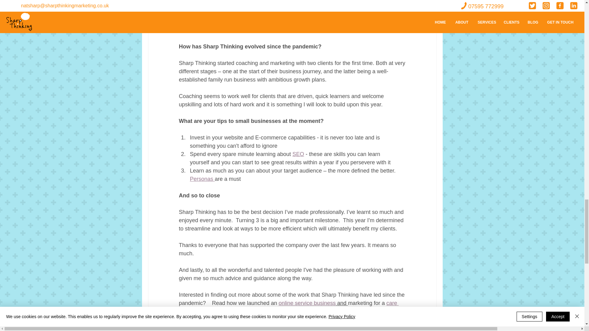 The height and width of the screenshot is (331, 589). What do you see at coordinates (307, 303) in the screenshot?
I see `online service business` at bounding box center [307, 303].